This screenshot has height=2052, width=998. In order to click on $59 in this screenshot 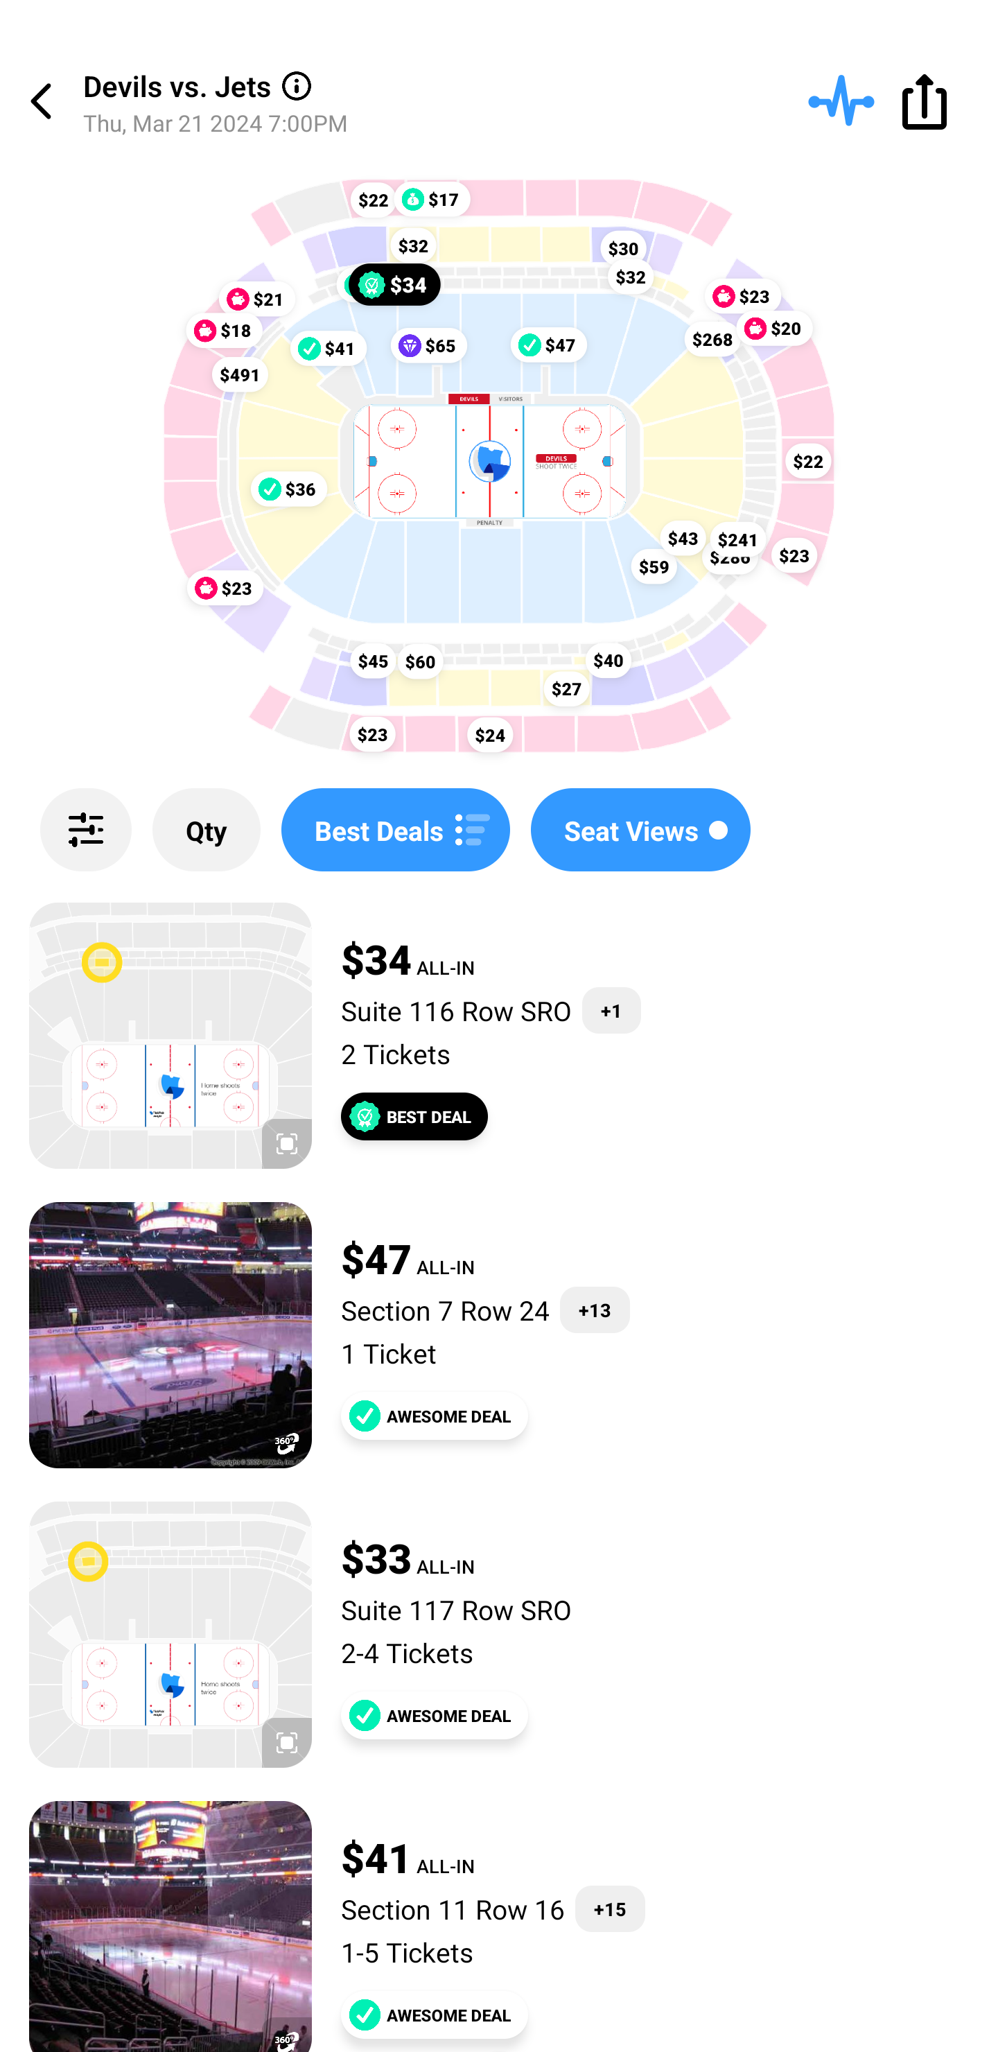, I will do `click(654, 566)`.